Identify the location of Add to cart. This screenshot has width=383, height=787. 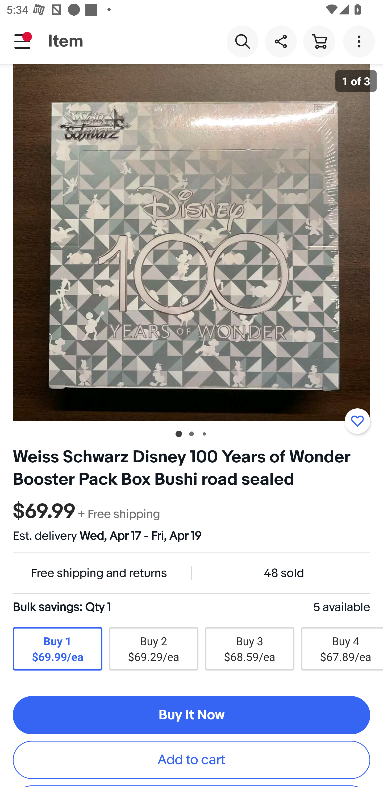
(191, 760).